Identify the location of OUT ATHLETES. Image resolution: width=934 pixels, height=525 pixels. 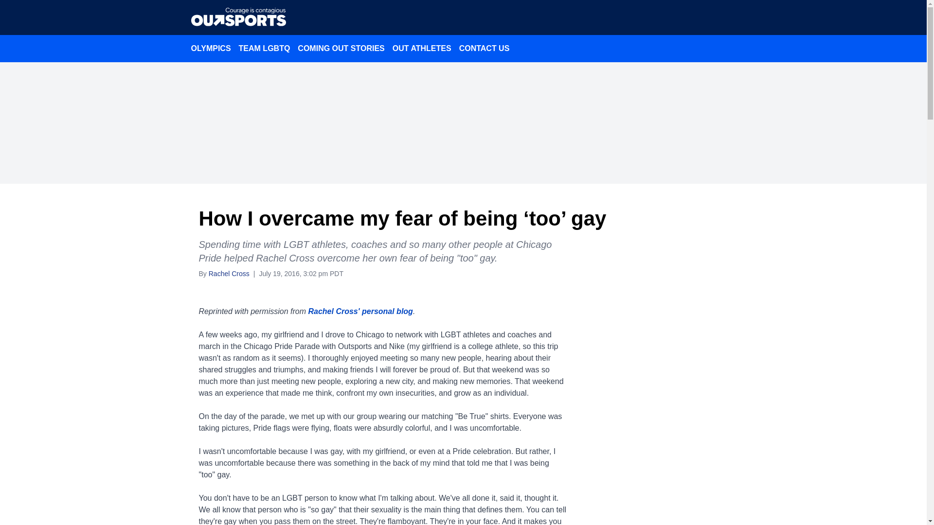
(422, 48).